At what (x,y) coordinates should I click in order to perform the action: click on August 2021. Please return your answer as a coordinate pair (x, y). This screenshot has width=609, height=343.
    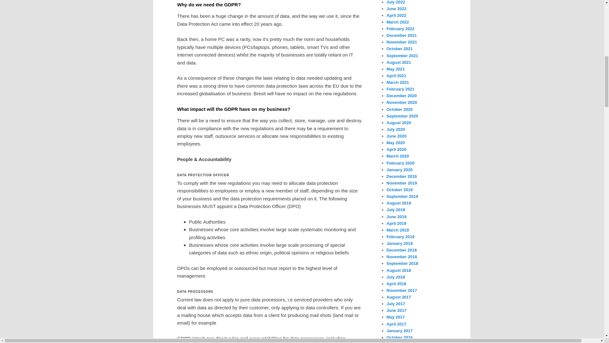
    Looking at the image, I should click on (398, 62).